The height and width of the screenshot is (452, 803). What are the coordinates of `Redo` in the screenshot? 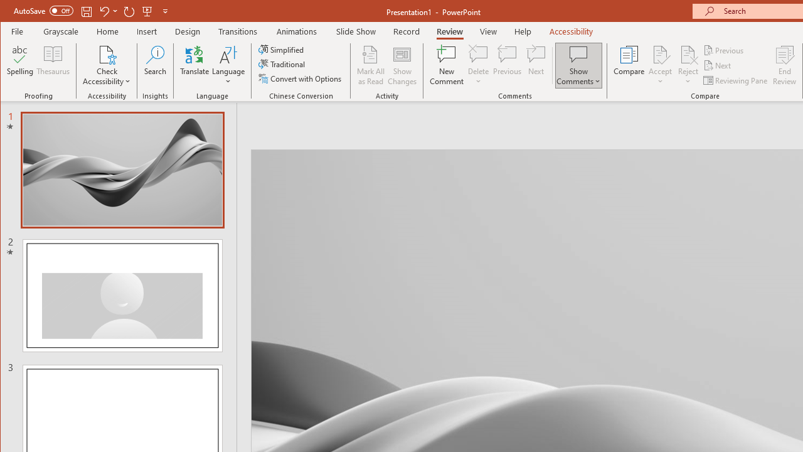 It's located at (129, 11).